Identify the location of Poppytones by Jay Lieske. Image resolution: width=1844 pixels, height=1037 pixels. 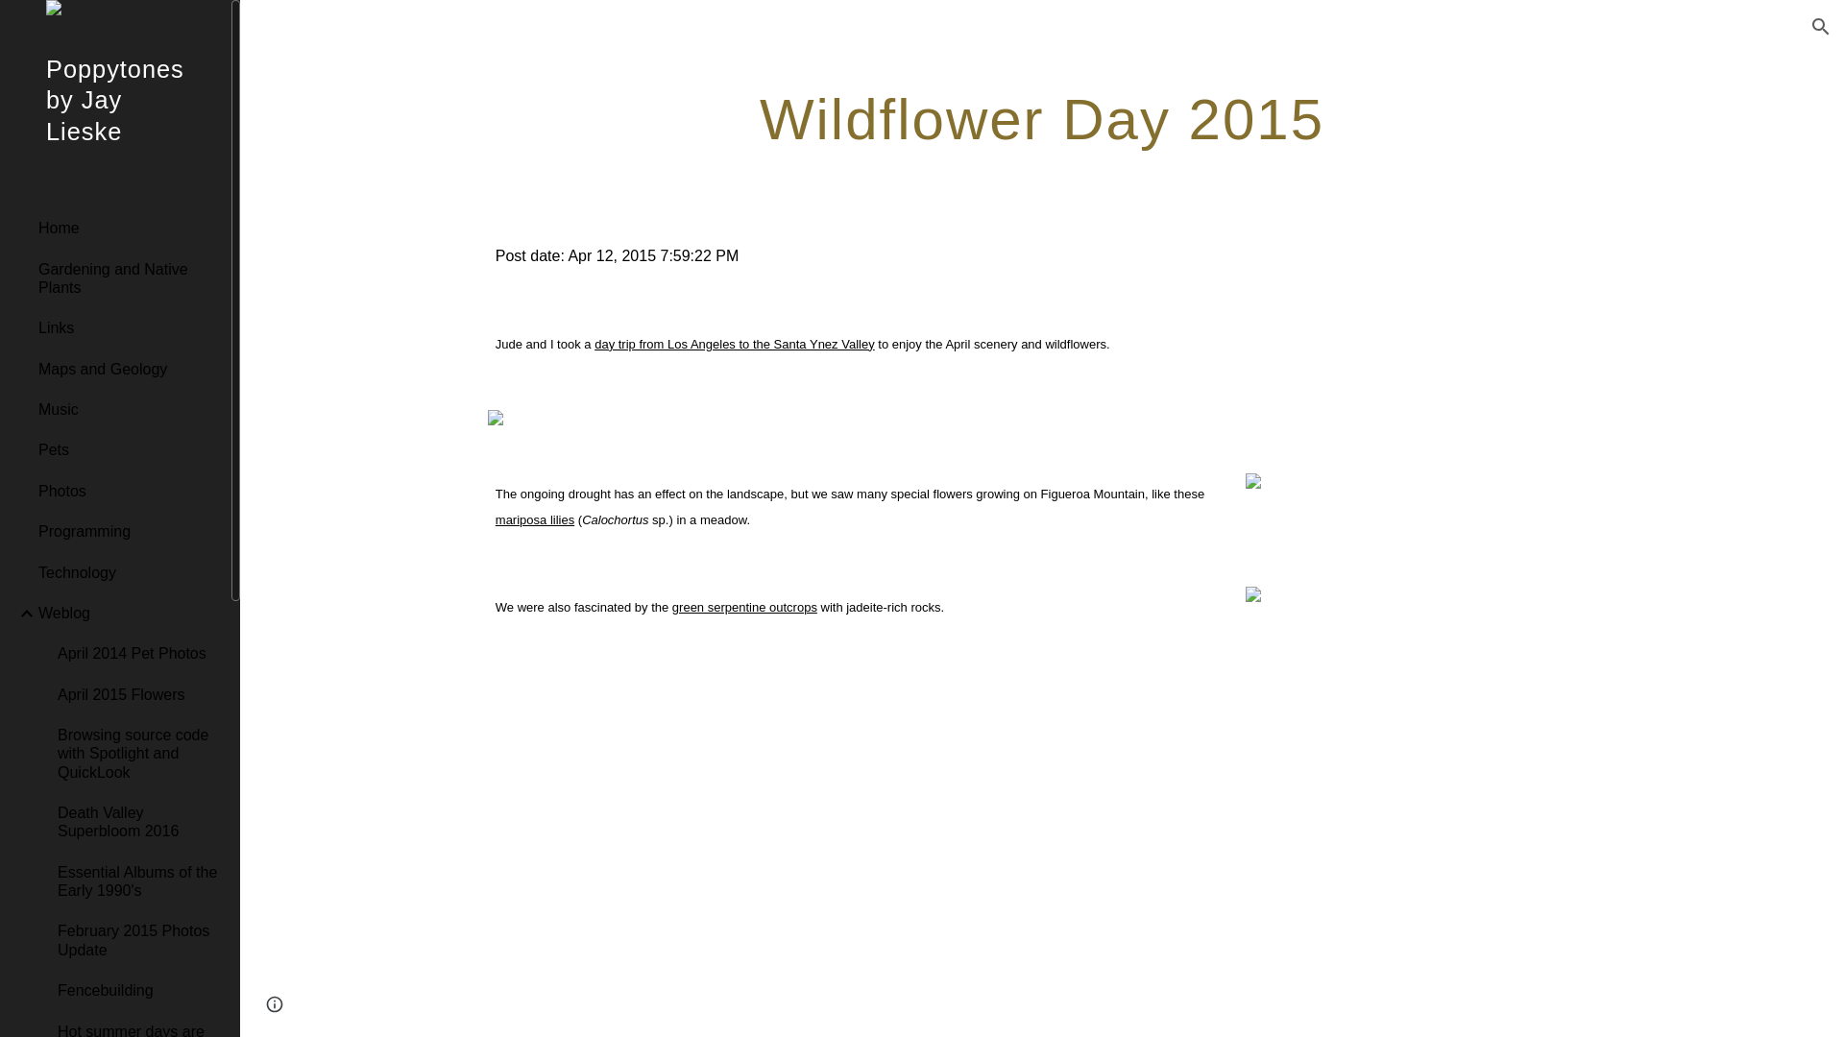
(115, 125).